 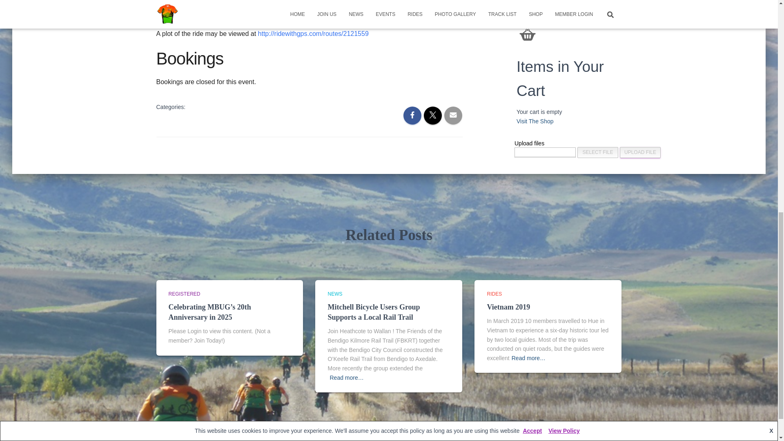 I want to click on Shopping Cart, so click(x=528, y=34).